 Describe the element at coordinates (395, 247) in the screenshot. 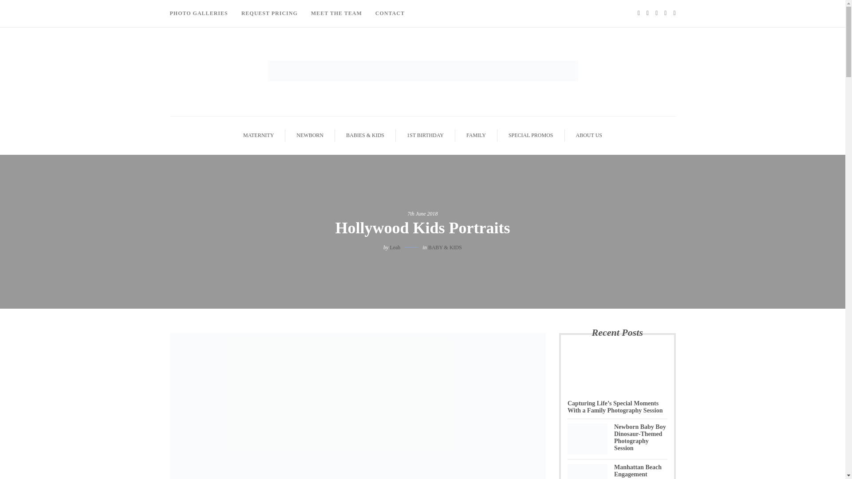

I see `Leah` at that location.